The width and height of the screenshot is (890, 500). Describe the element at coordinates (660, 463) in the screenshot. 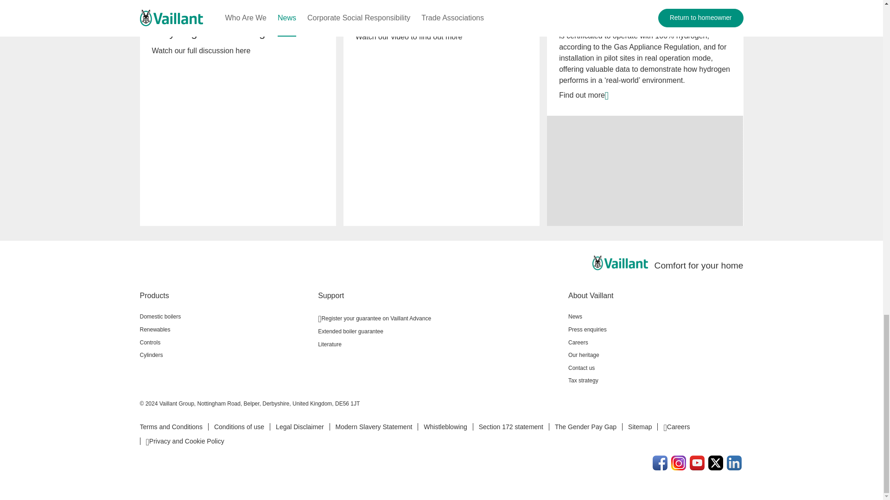

I see `Facebook` at that location.